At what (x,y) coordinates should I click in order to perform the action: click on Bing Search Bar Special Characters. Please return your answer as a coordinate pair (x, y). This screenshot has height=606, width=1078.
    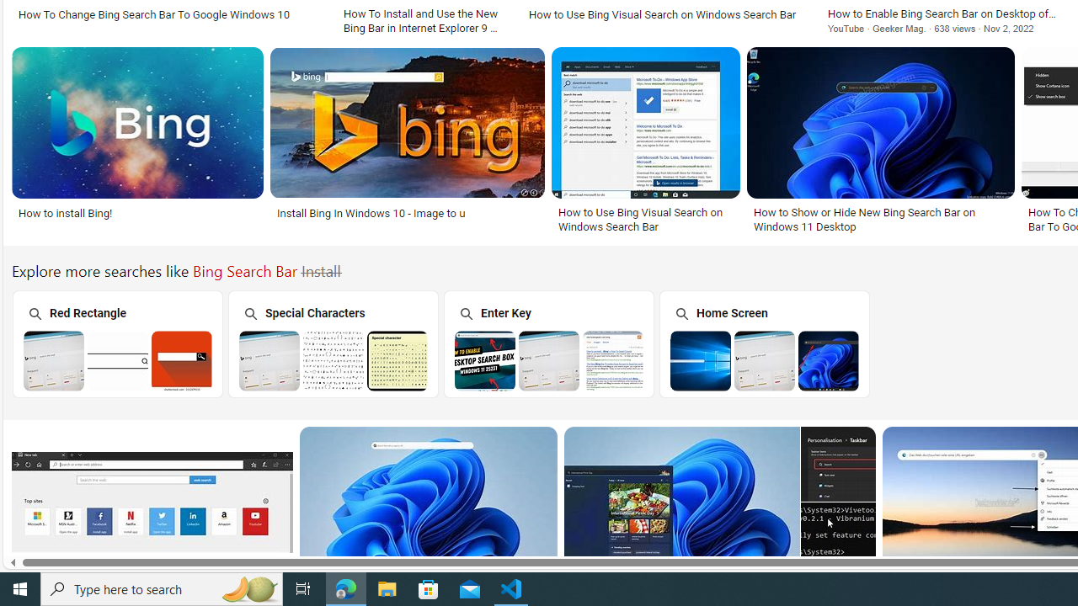
    Looking at the image, I should click on (334, 360).